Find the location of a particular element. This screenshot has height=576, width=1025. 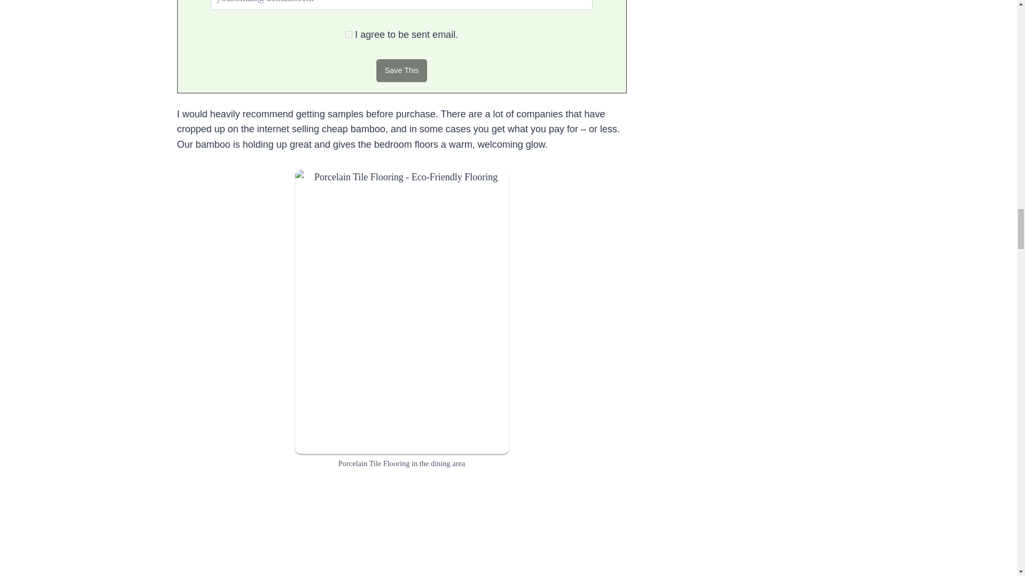

Save This is located at coordinates (401, 70).